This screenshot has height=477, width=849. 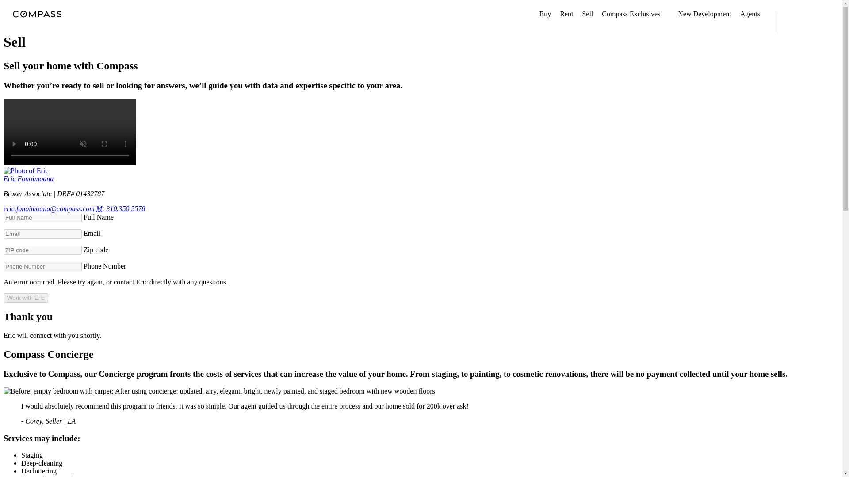 I want to click on M: 310.350.5578, so click(x=121, y=208).